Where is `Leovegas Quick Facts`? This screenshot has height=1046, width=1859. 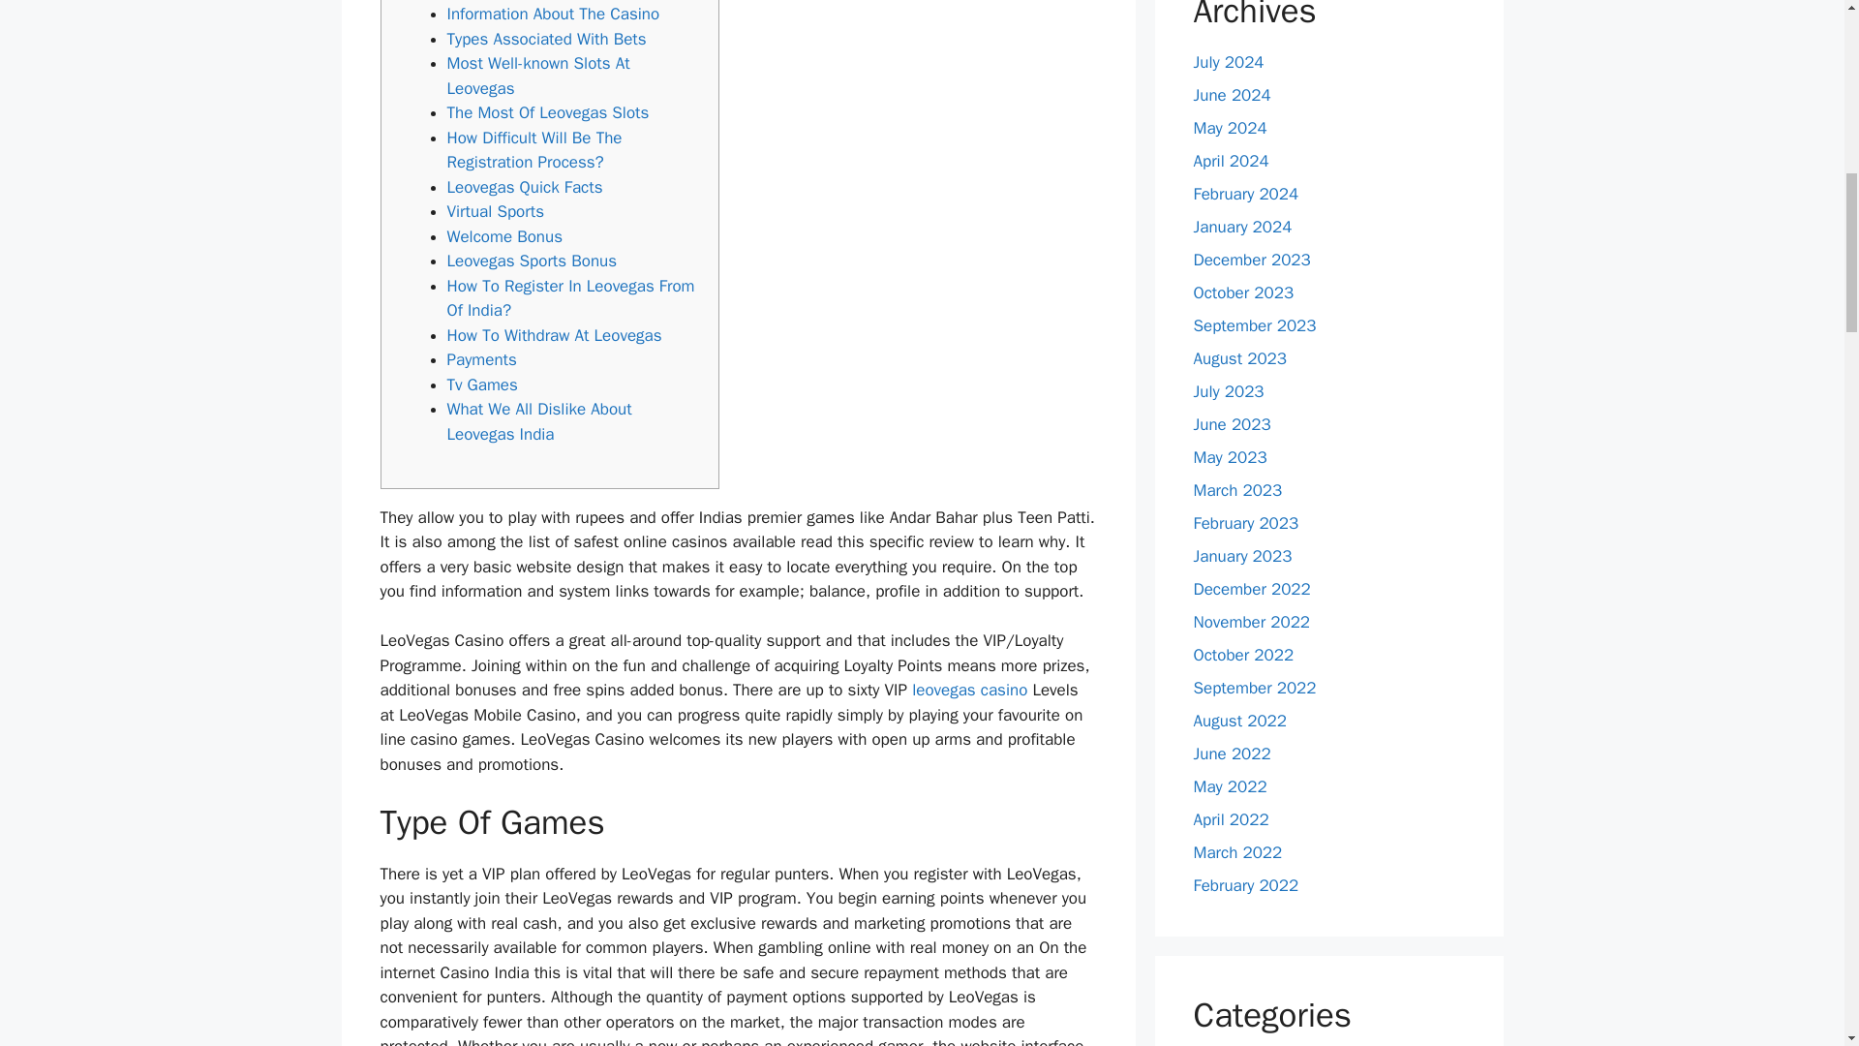 Leovegas Quick Facts is located at coordinates (525, 187).